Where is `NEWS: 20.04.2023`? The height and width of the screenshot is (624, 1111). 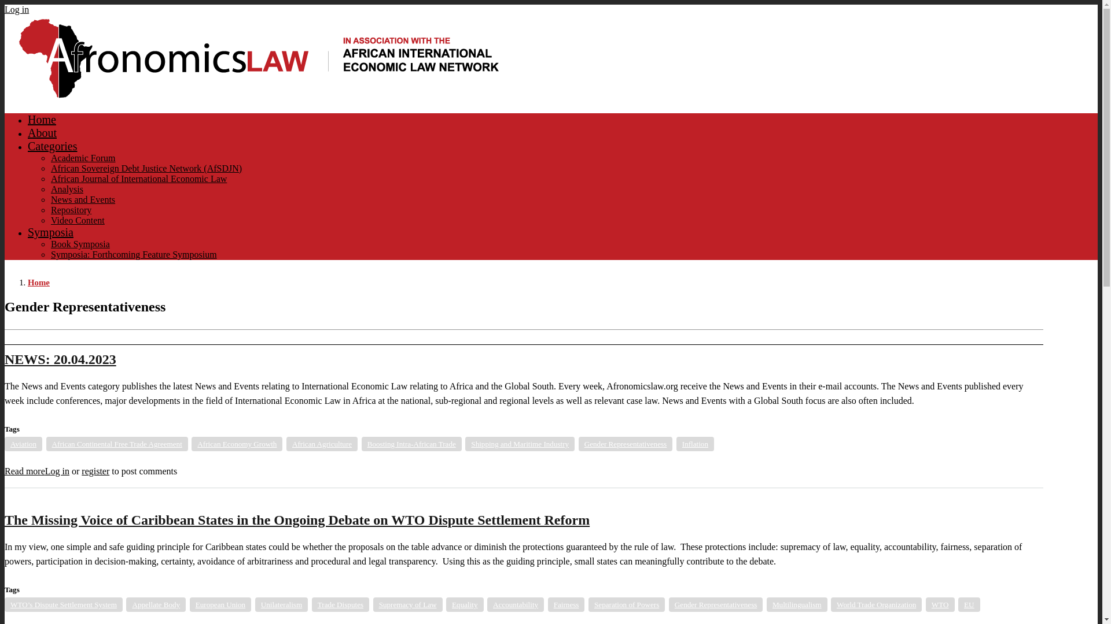
NEWS: 20.04.2023 is located at coordinates (24, 471).